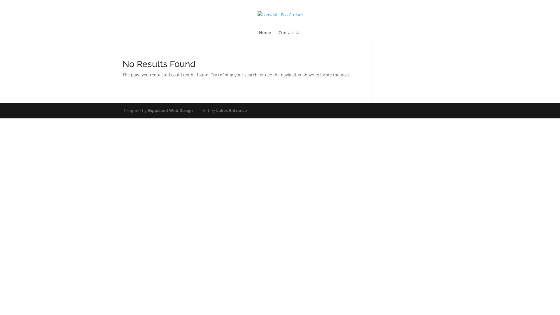  Describe the element at coordinates (232, 110) in the screenshot. I see `Lakes Entrance` at that location.